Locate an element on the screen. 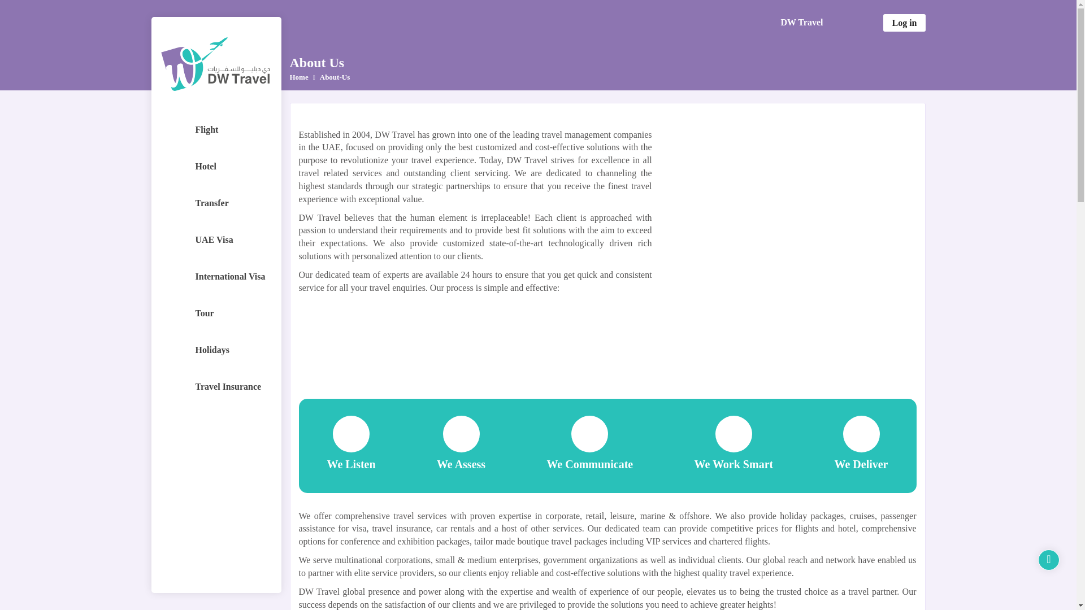 The height and width of the screenshot is (610, 1085). Tour is located at coordinates (216, 313).